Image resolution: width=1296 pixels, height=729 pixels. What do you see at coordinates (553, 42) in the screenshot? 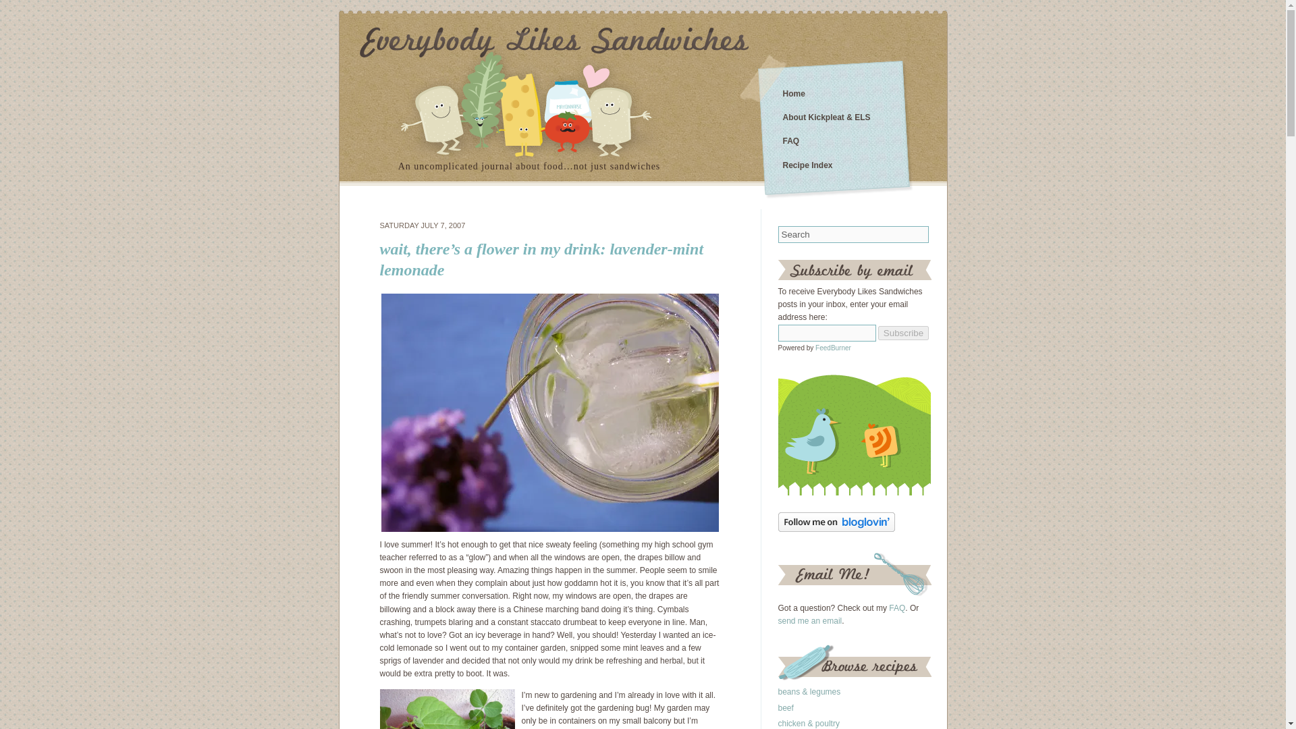
I see `Everybody Likes Sandwiches` at bounding box center [553, 42].